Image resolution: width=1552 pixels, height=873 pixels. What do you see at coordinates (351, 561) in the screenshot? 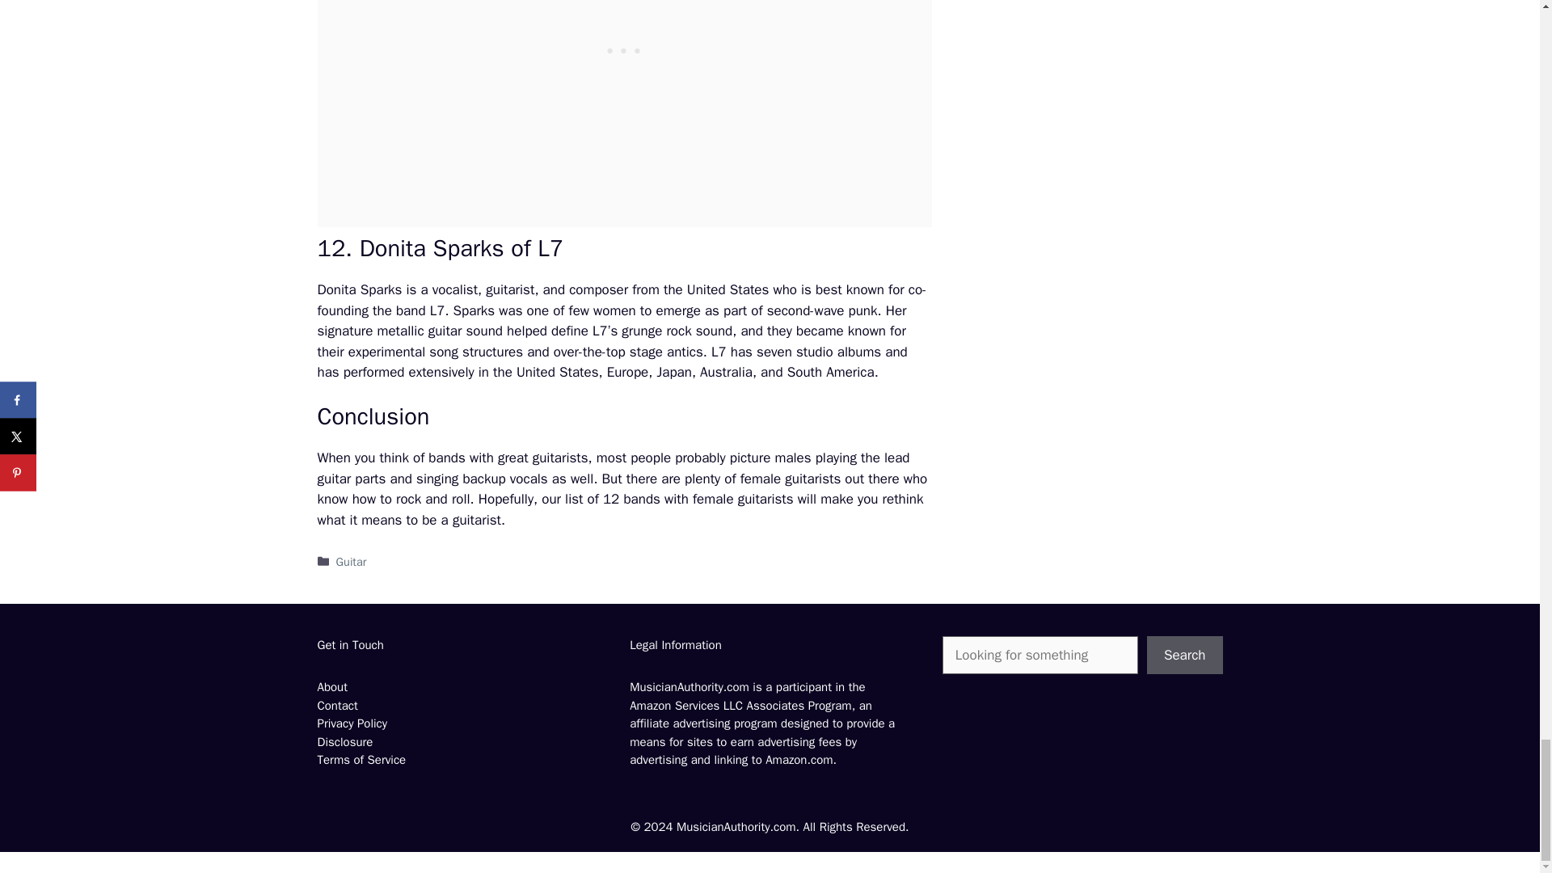
I see `Guitar` at bounding box center [351, 561].